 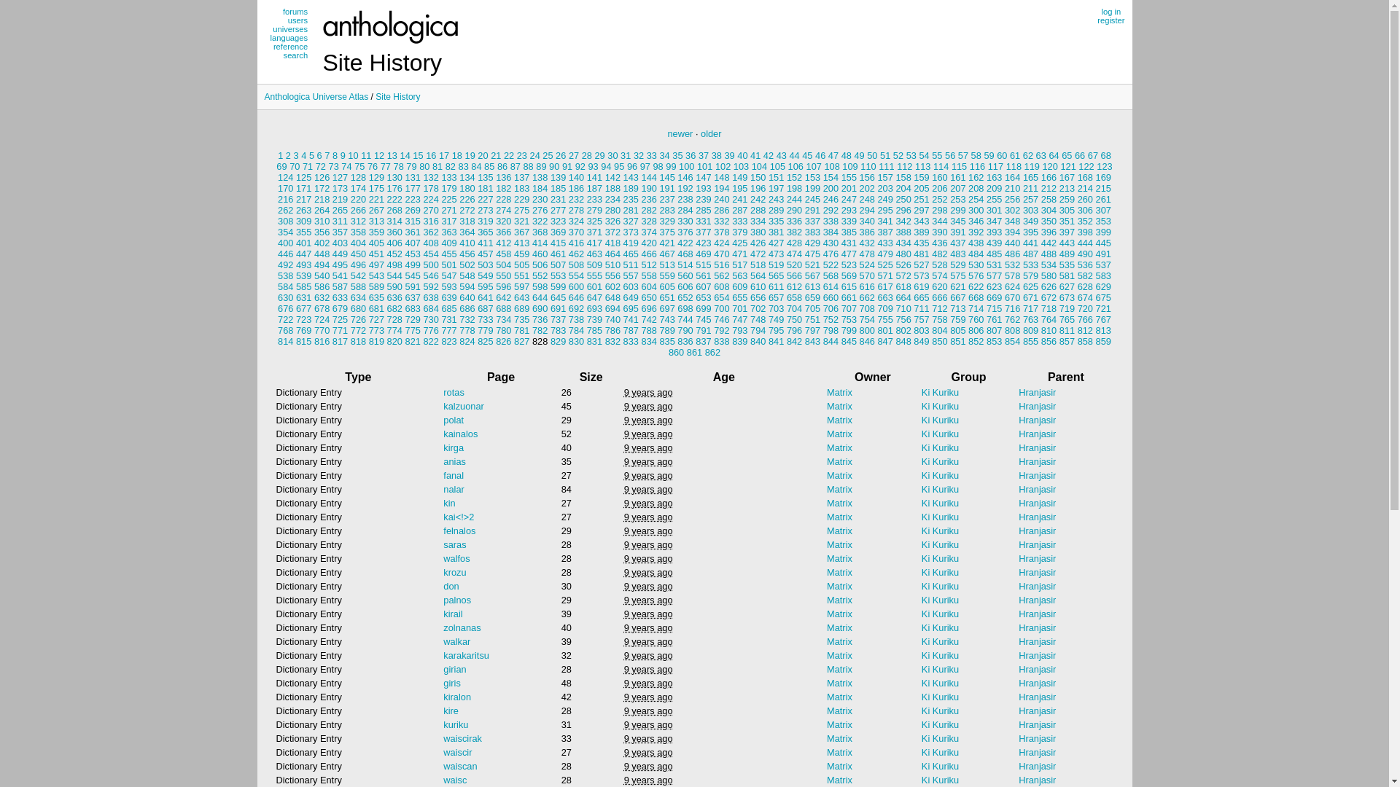 I want to click on 239, so click(x=703, y=200).